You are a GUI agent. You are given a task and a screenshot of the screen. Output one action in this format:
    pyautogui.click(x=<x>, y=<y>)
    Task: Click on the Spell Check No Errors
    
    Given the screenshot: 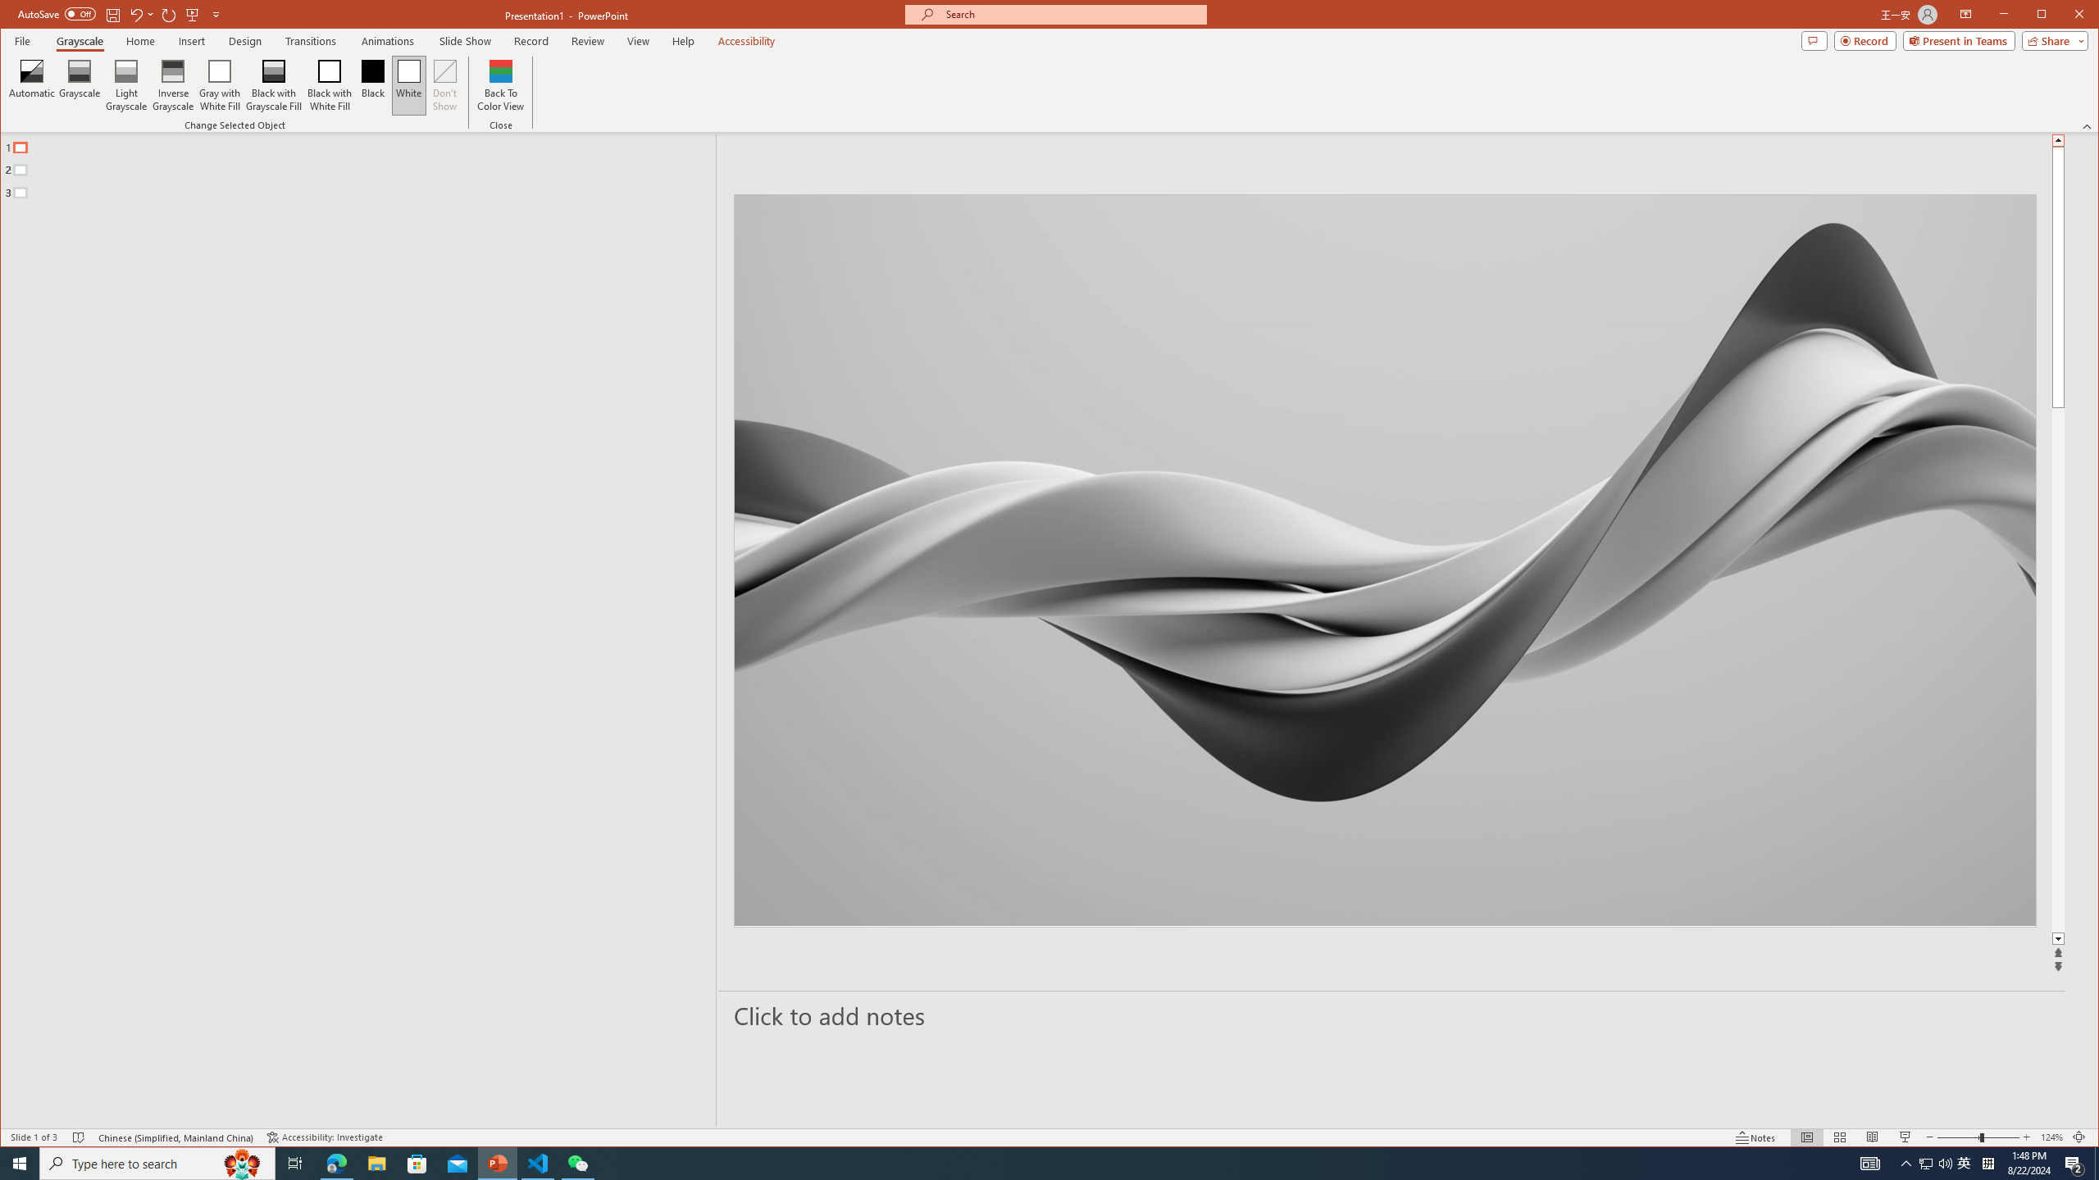 What is the action you would take?
    pyautogui.click(x=79, y=1137)
    